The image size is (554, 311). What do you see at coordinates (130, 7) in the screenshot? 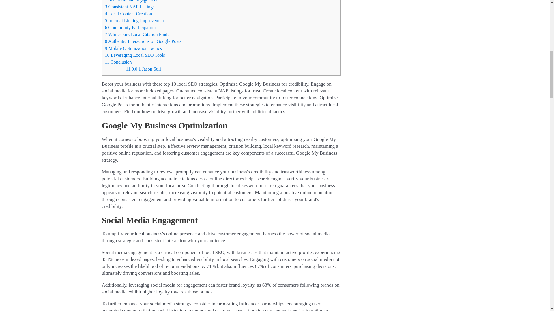
I see `3 Consistent NAP Listings` at bounding box center [130, 7].